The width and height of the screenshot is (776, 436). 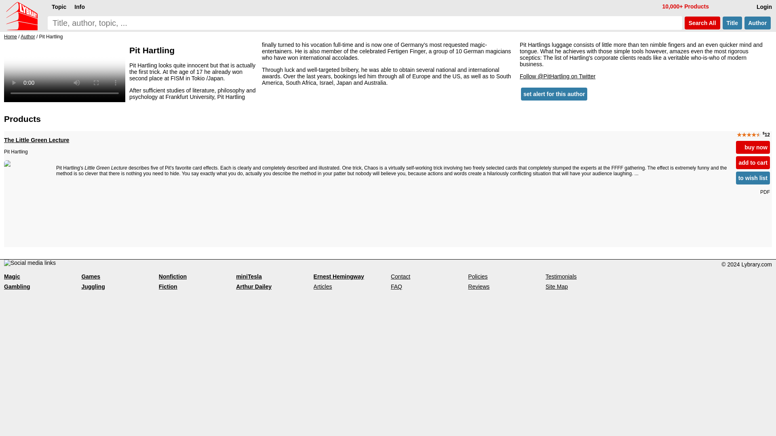 I want to click on Fiction, so click(x=168, y=287).